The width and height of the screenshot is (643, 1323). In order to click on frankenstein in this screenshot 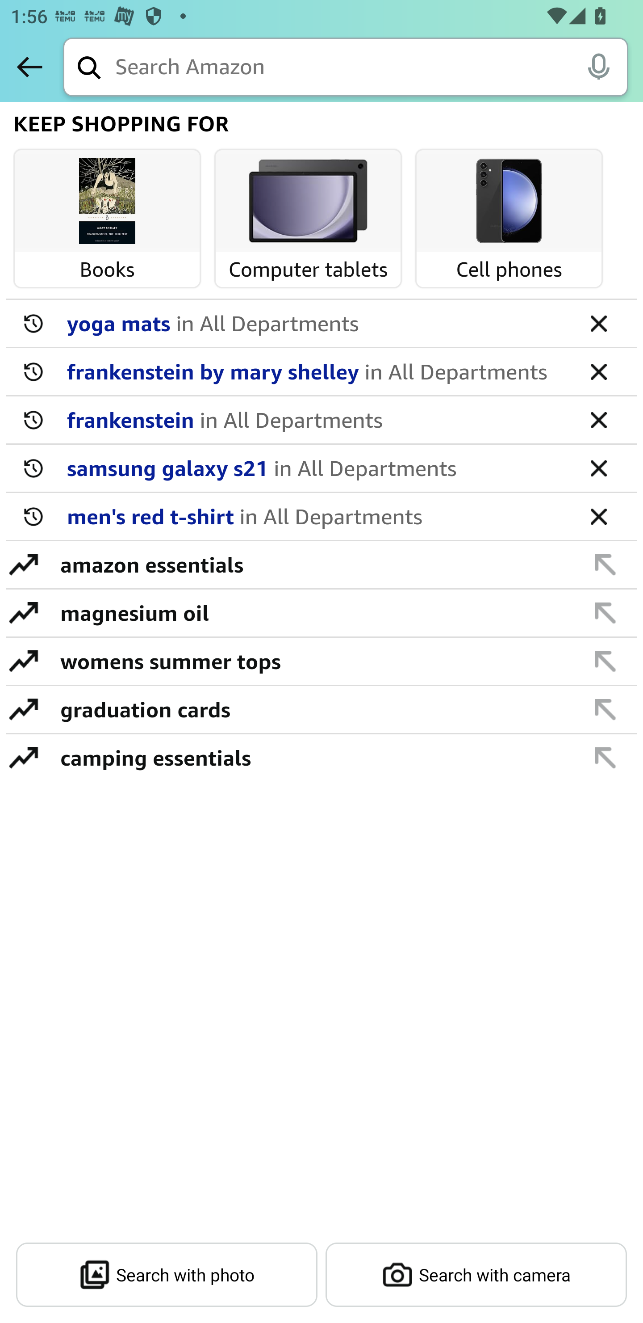, I will do `click(316, 419)`.